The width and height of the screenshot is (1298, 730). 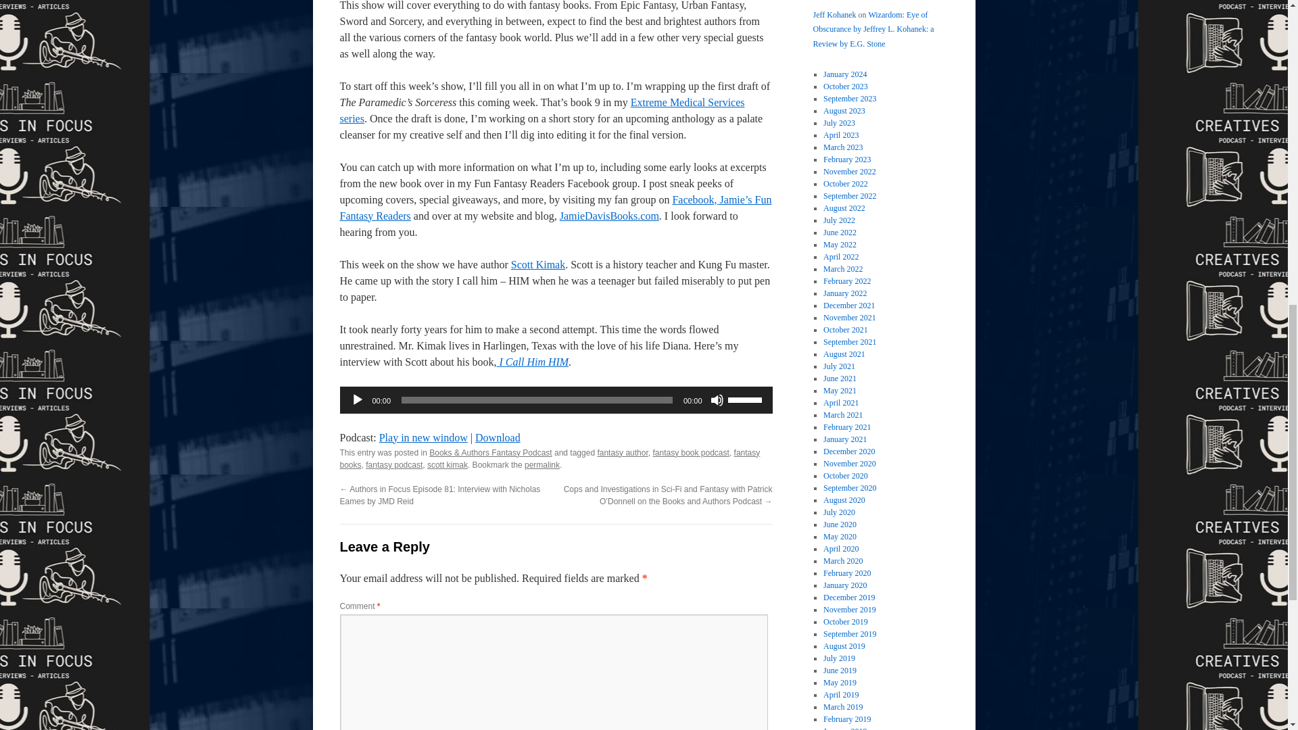 I want to click on Play in new window, so click(x=423, y=437).